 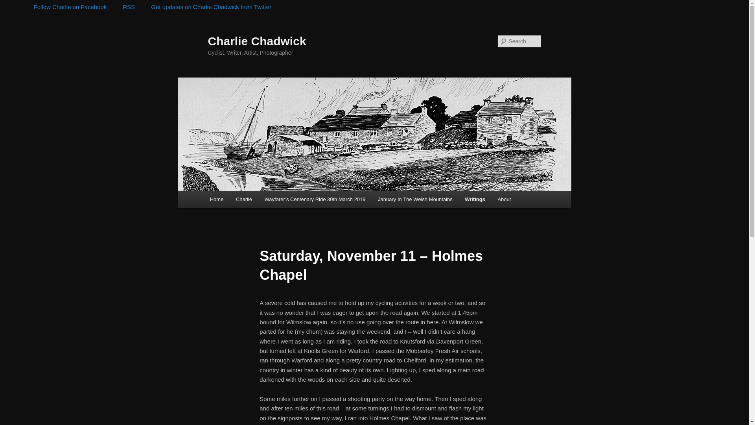 I want to click on Charlie, so click(x=244, y=199).